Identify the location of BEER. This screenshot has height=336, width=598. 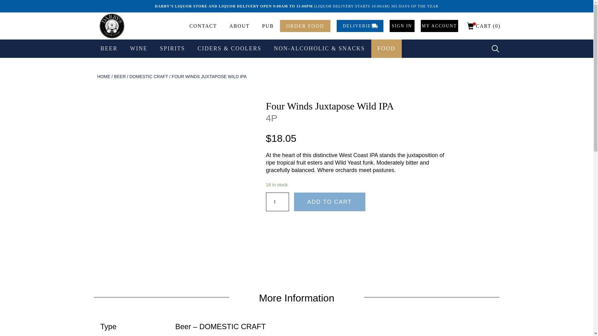
(109, 49).